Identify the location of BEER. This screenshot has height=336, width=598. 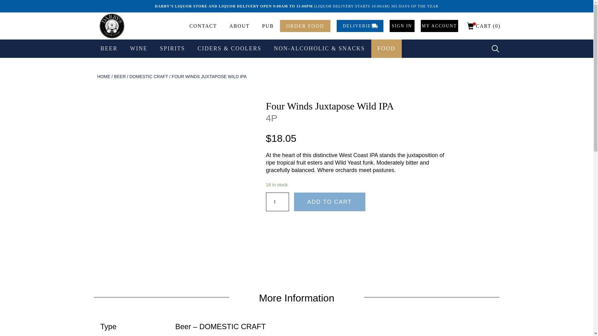
(109, 49).